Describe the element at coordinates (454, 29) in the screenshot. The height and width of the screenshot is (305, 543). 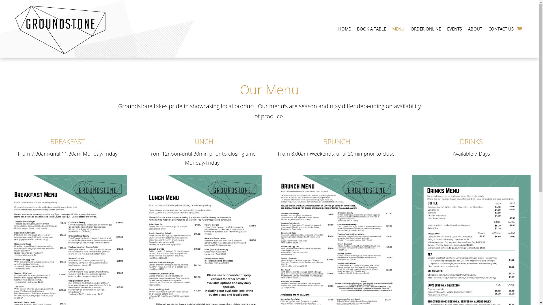
I see `EVENTS` at that location.